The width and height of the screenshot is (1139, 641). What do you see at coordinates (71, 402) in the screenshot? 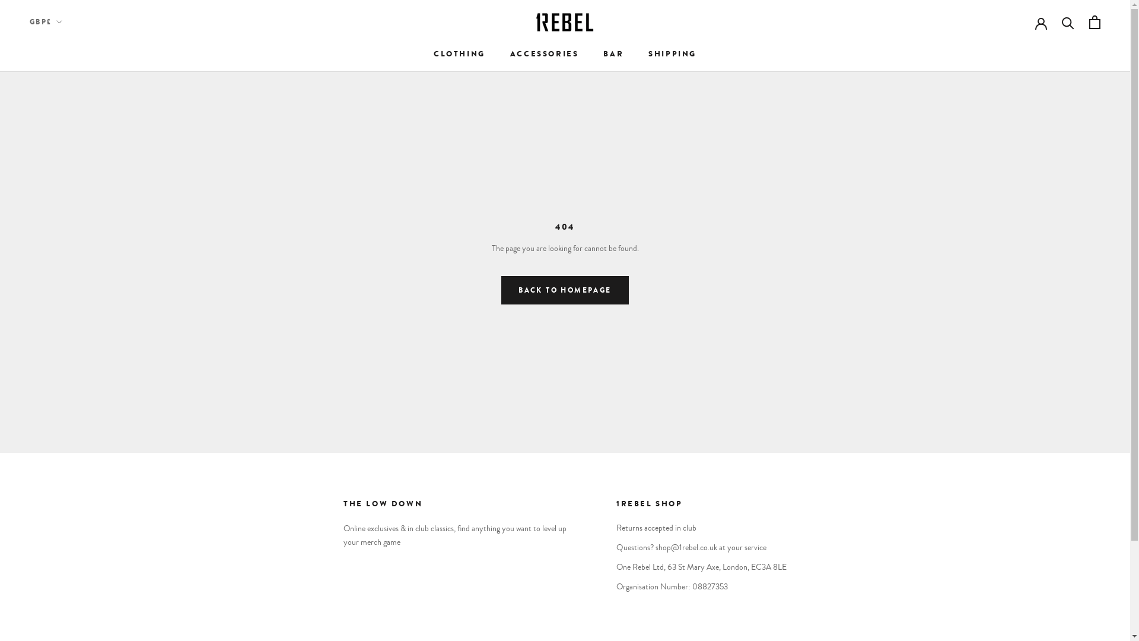
I see `CHF` at bounding box center [71, 402].